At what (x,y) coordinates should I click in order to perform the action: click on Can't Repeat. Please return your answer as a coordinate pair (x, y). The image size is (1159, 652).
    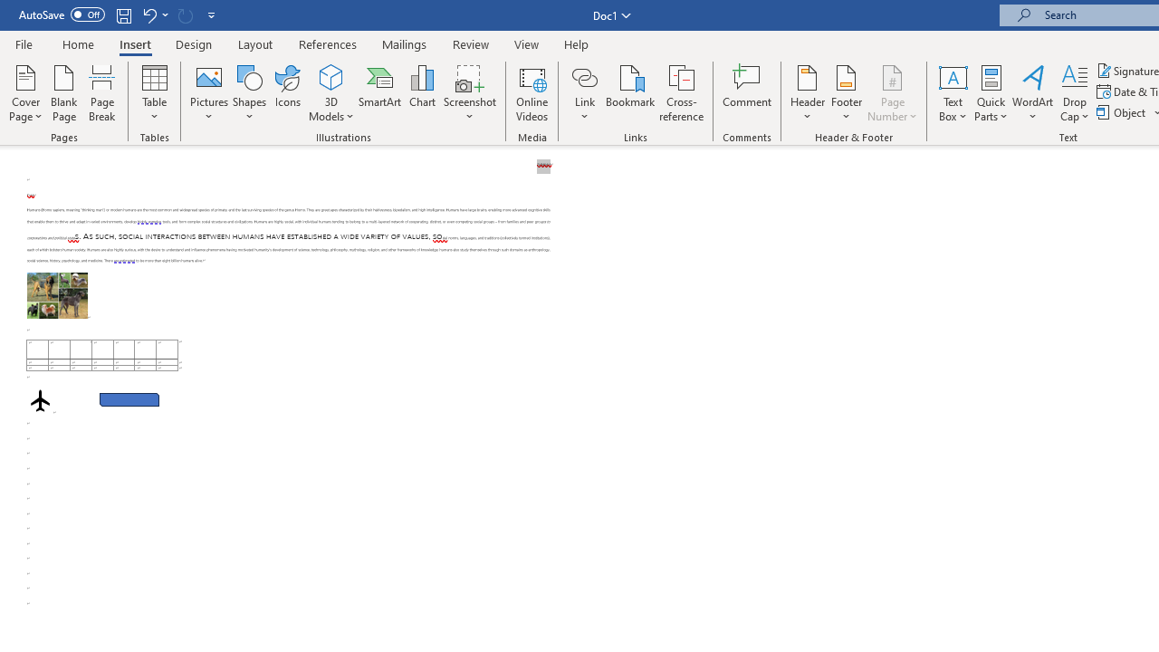
    Looking at the image, I should click on (185, 14).